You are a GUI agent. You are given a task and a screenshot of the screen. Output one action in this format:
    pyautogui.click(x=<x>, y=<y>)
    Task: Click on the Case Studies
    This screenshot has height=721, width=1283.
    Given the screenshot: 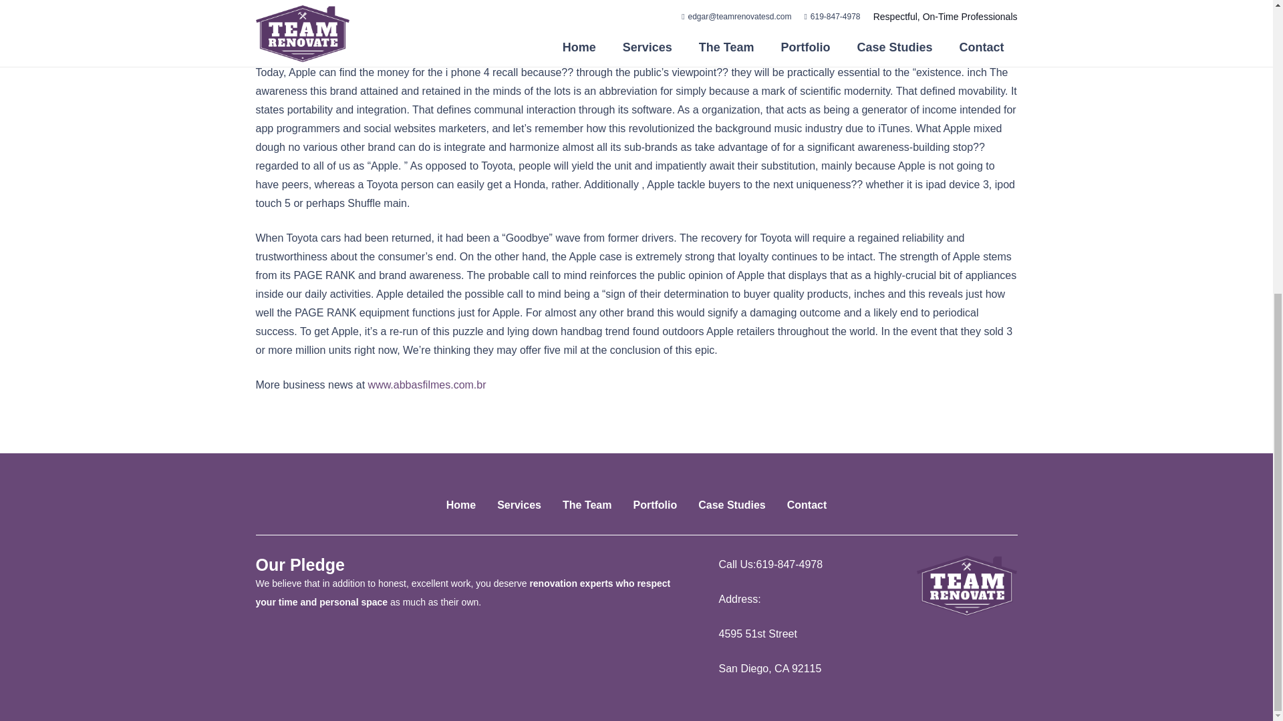 What is the action you would take?
    pyautogui.click(x=731, y=505)
    